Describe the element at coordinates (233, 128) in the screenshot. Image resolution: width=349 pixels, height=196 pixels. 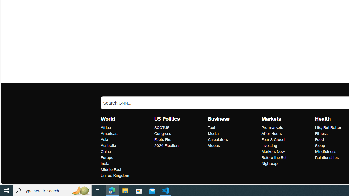
I see `Tech` at that location.